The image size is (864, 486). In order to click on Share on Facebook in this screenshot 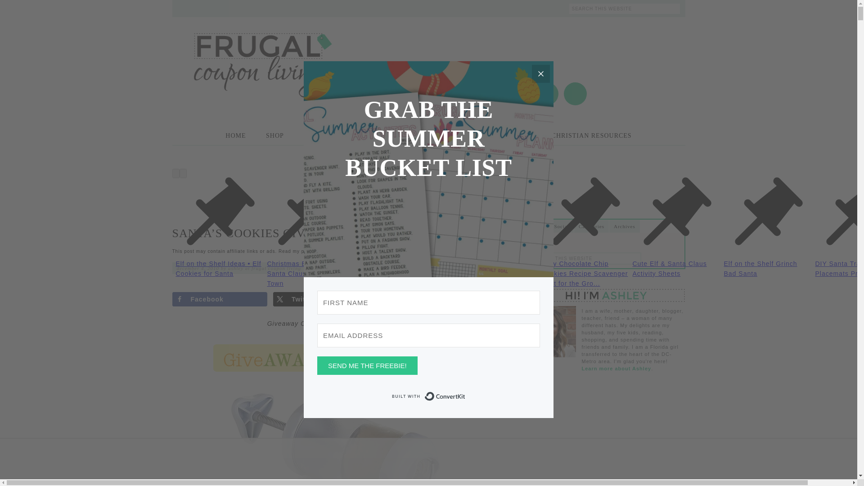, I will do `click(220, 299)`.